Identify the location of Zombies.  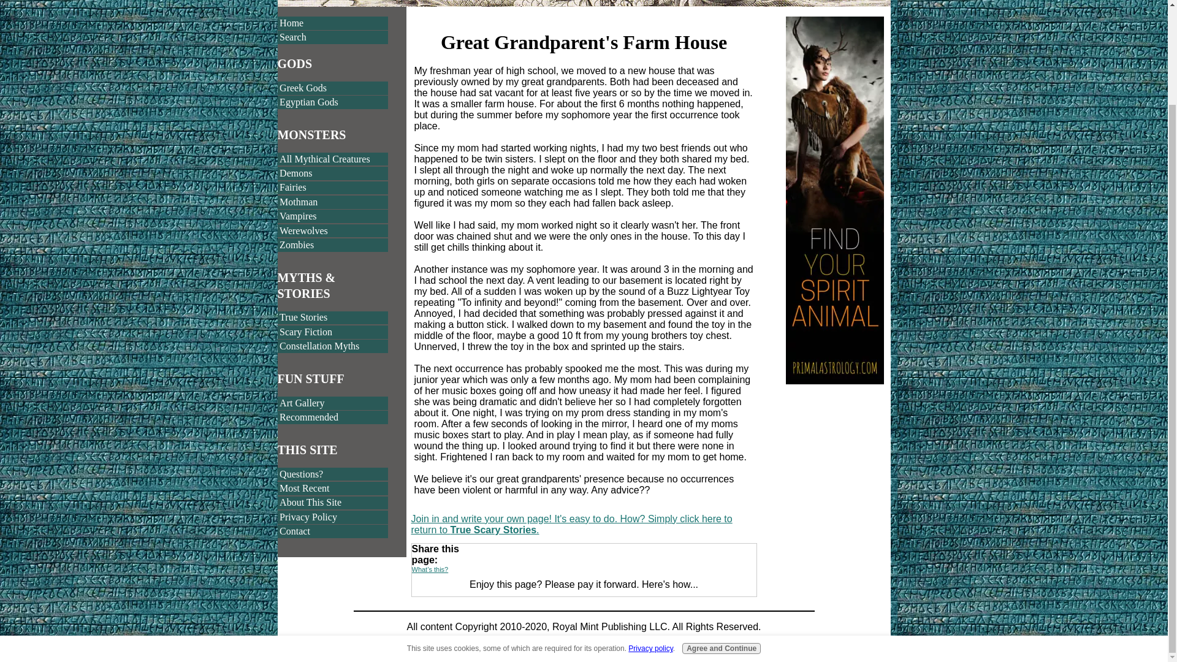
(332, 245).